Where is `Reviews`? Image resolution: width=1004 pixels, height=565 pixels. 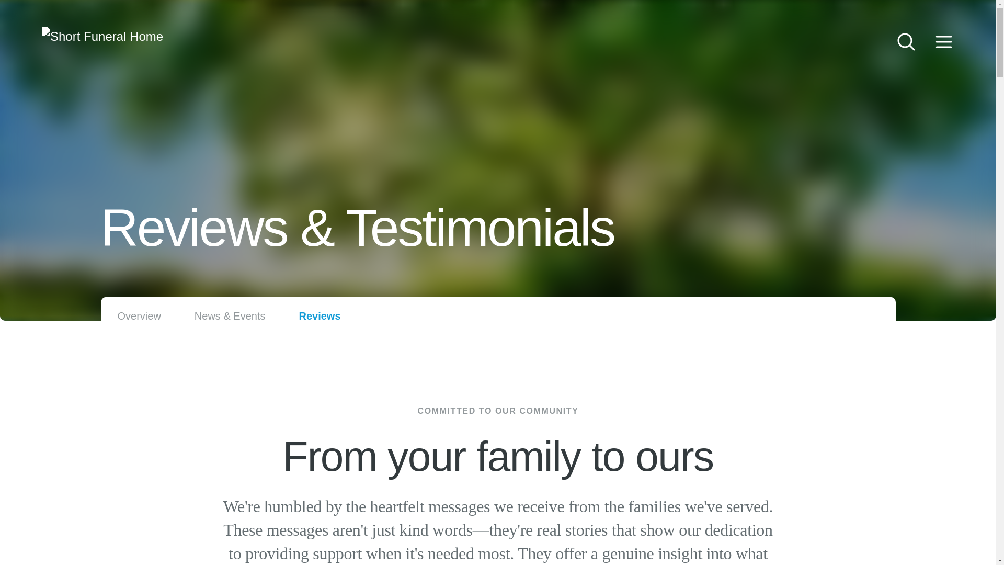 Reviews is located at coordinates (319, 316).